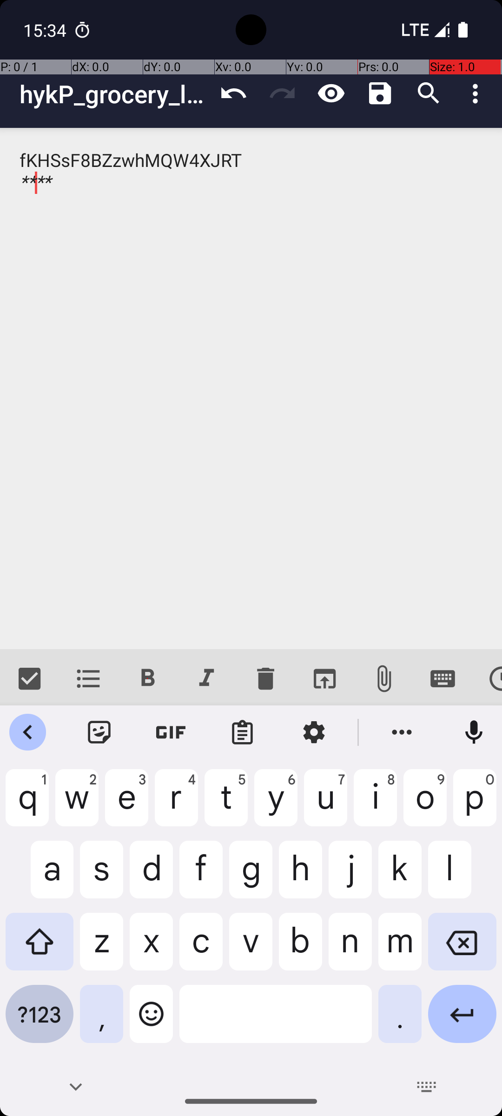 The height and width of the screenshot is (1116, 502). What do you see at coordinates (114, 94) in the screenshot?
I see `hykP_grocery_list_weekly` at bounding box center [114, 94].